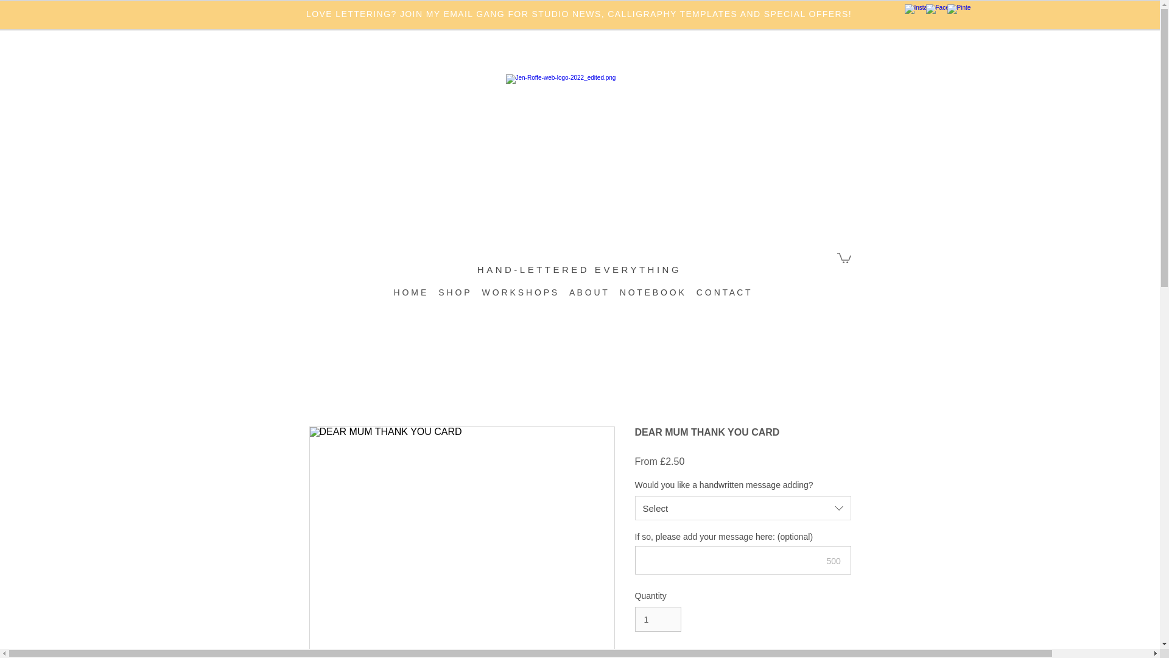 This screenshot has height=658, width=1169. I want to click on ADD TO BASKET, so click(743, 654).